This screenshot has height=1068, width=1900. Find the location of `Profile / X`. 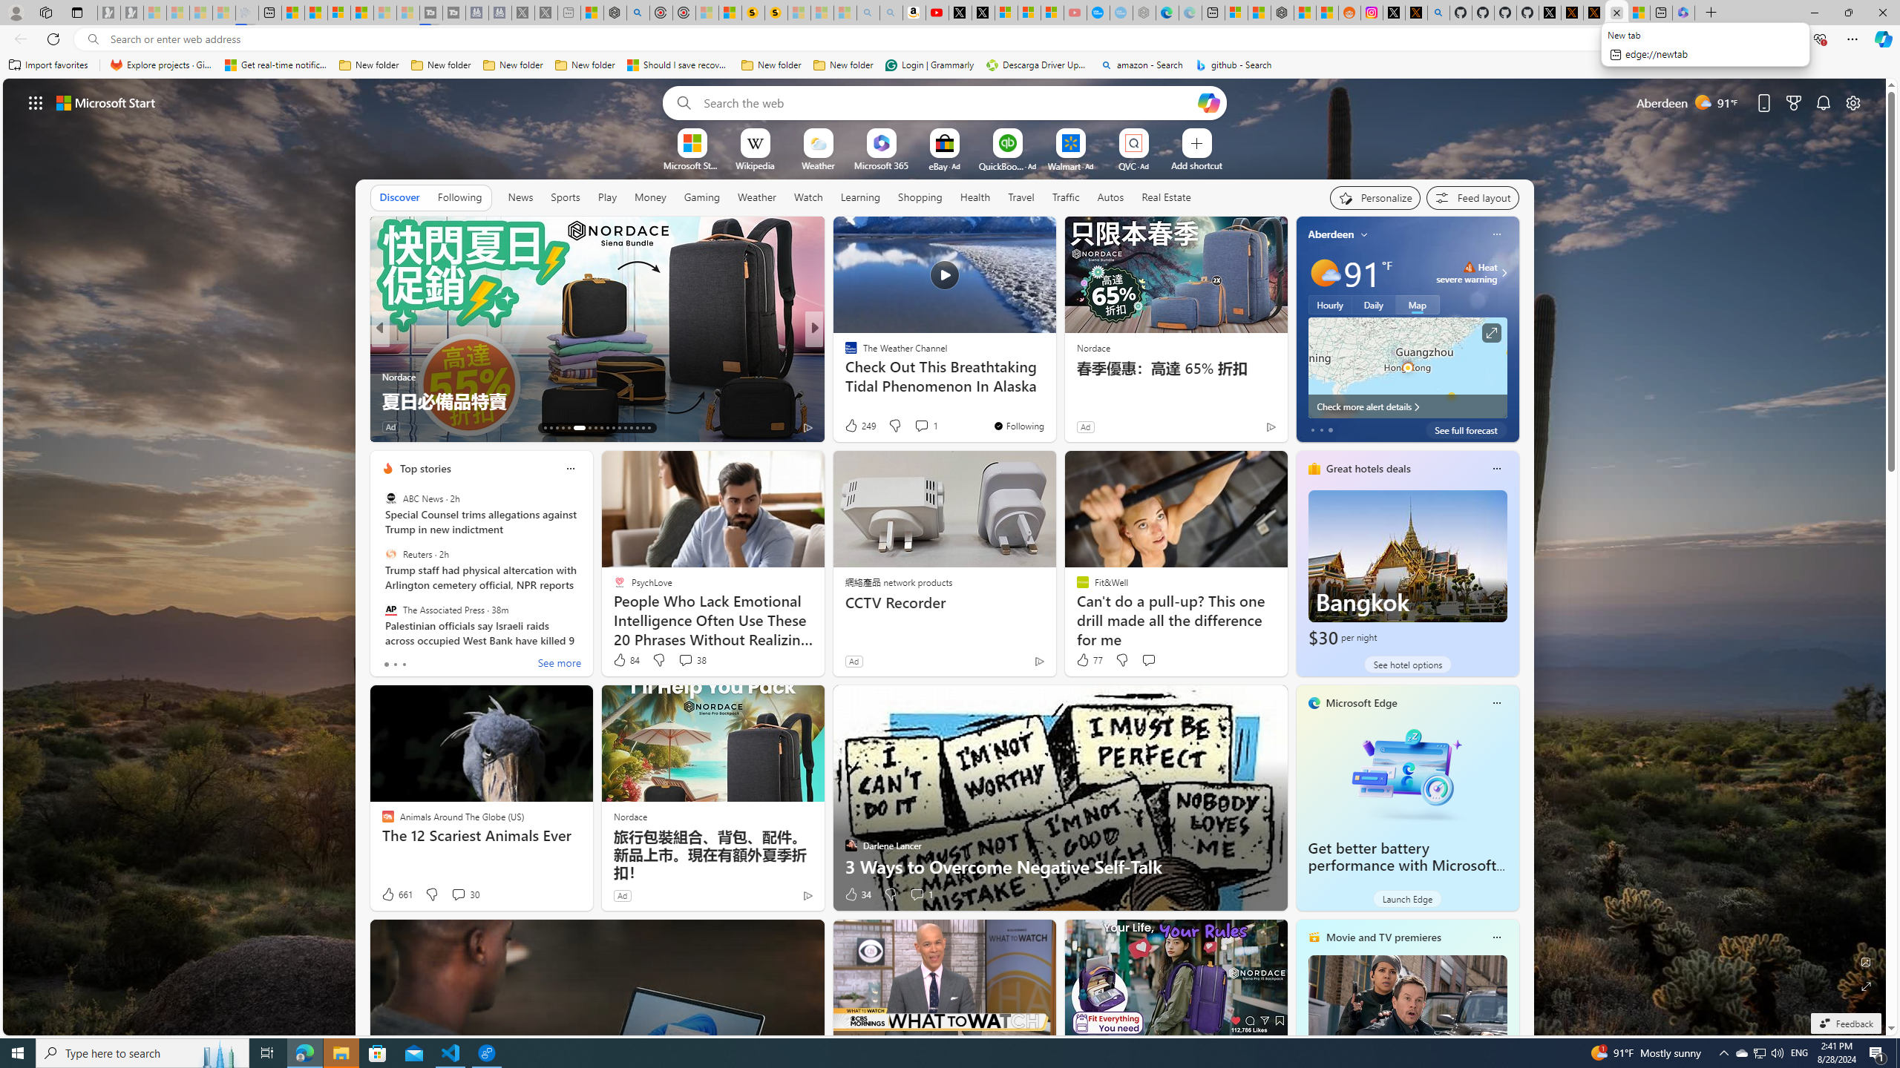

Profile / X is located at coordinates (1550, 13).